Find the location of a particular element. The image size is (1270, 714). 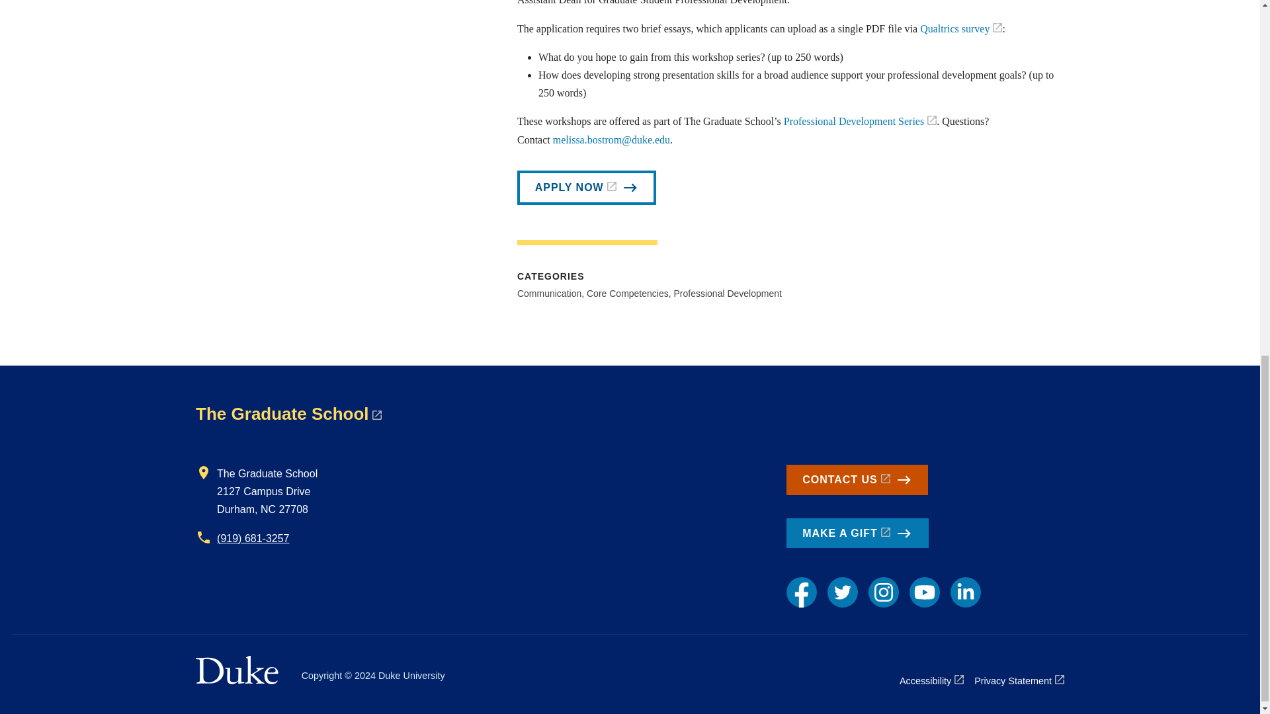

LinkedIn link is located at coordinates (965, 592).